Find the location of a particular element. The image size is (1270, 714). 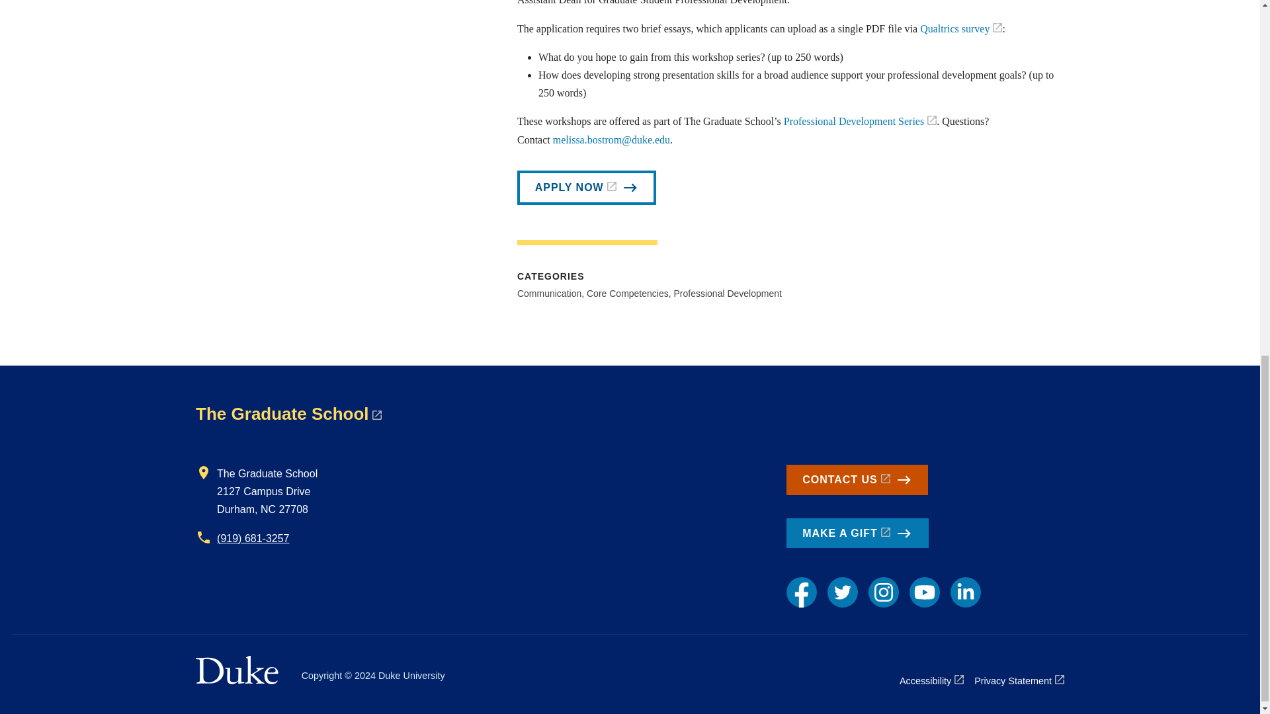

LinkedIn link is located at coordinates (965, 592).